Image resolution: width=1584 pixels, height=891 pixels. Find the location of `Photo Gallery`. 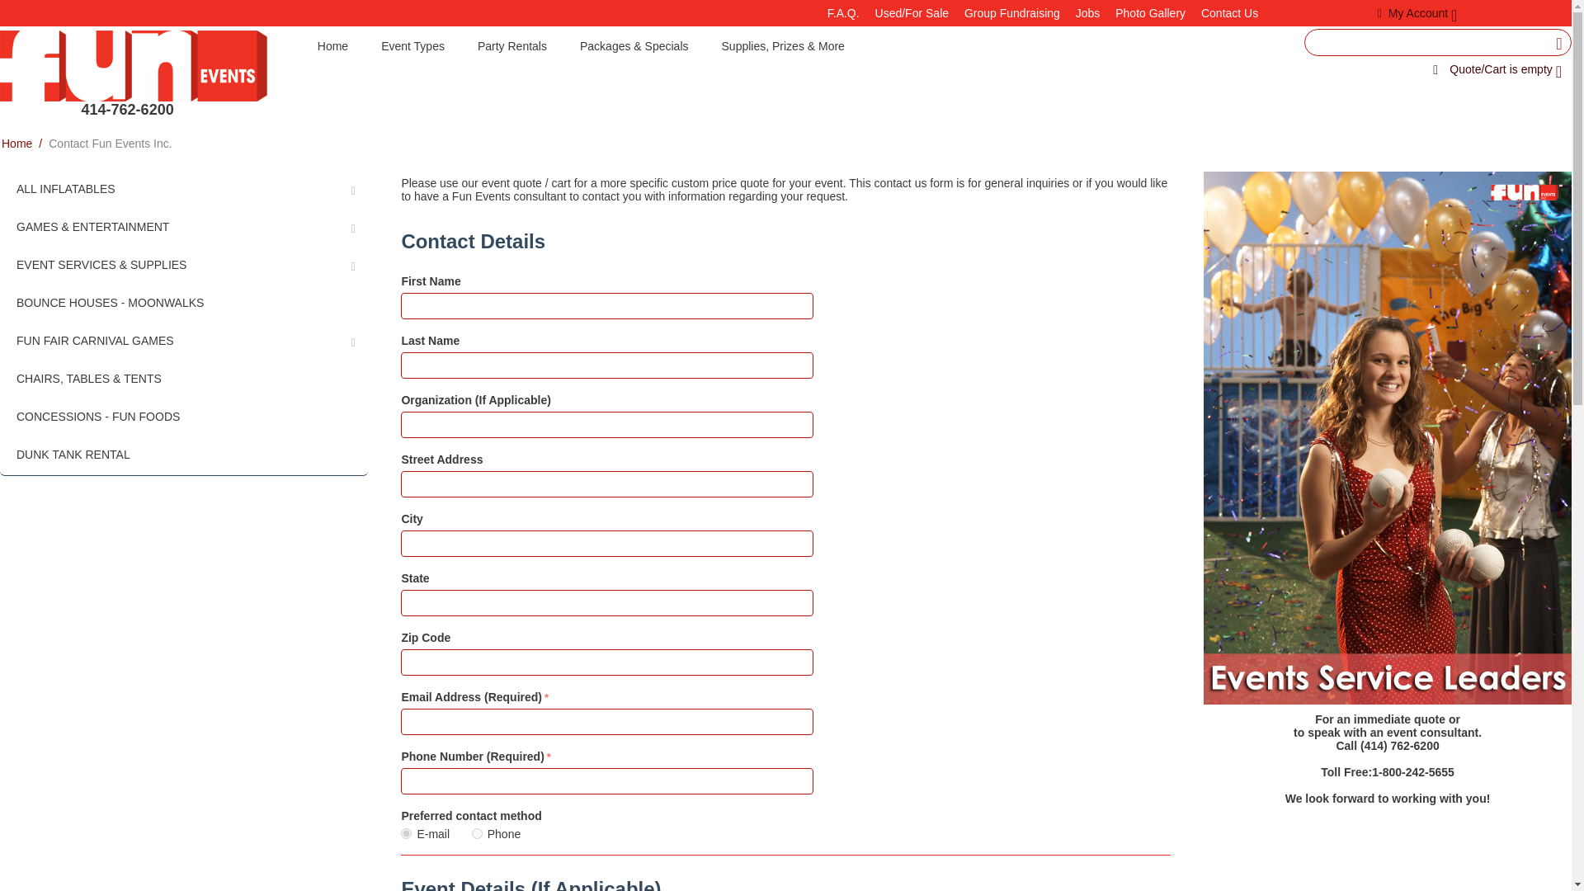

Photo Gallery is located at coordinates (1150, 12).